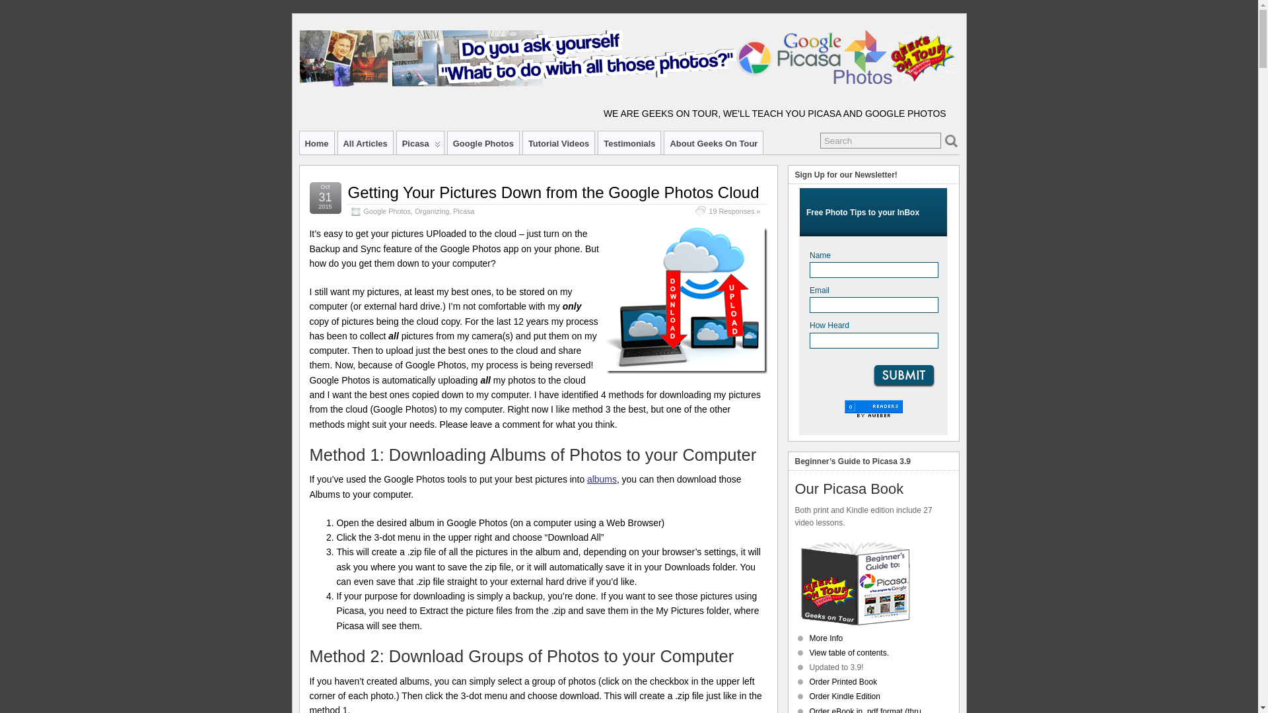 The image size is (1268, 713). I want to click on Home, so click(317, 143).